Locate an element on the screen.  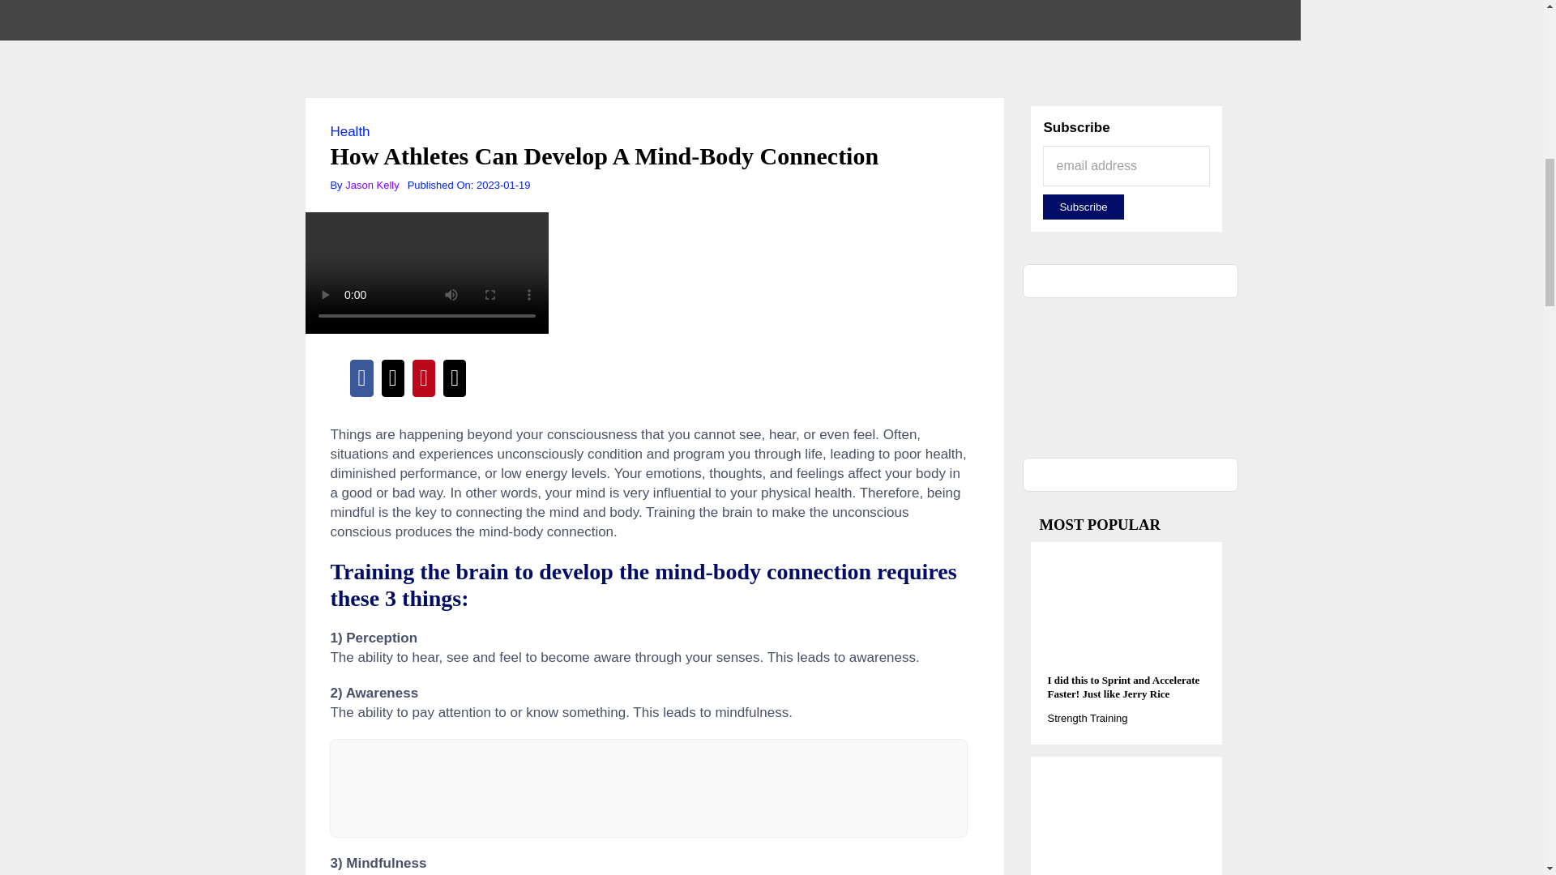
Subscribe is located at coordinates (1083, 207).